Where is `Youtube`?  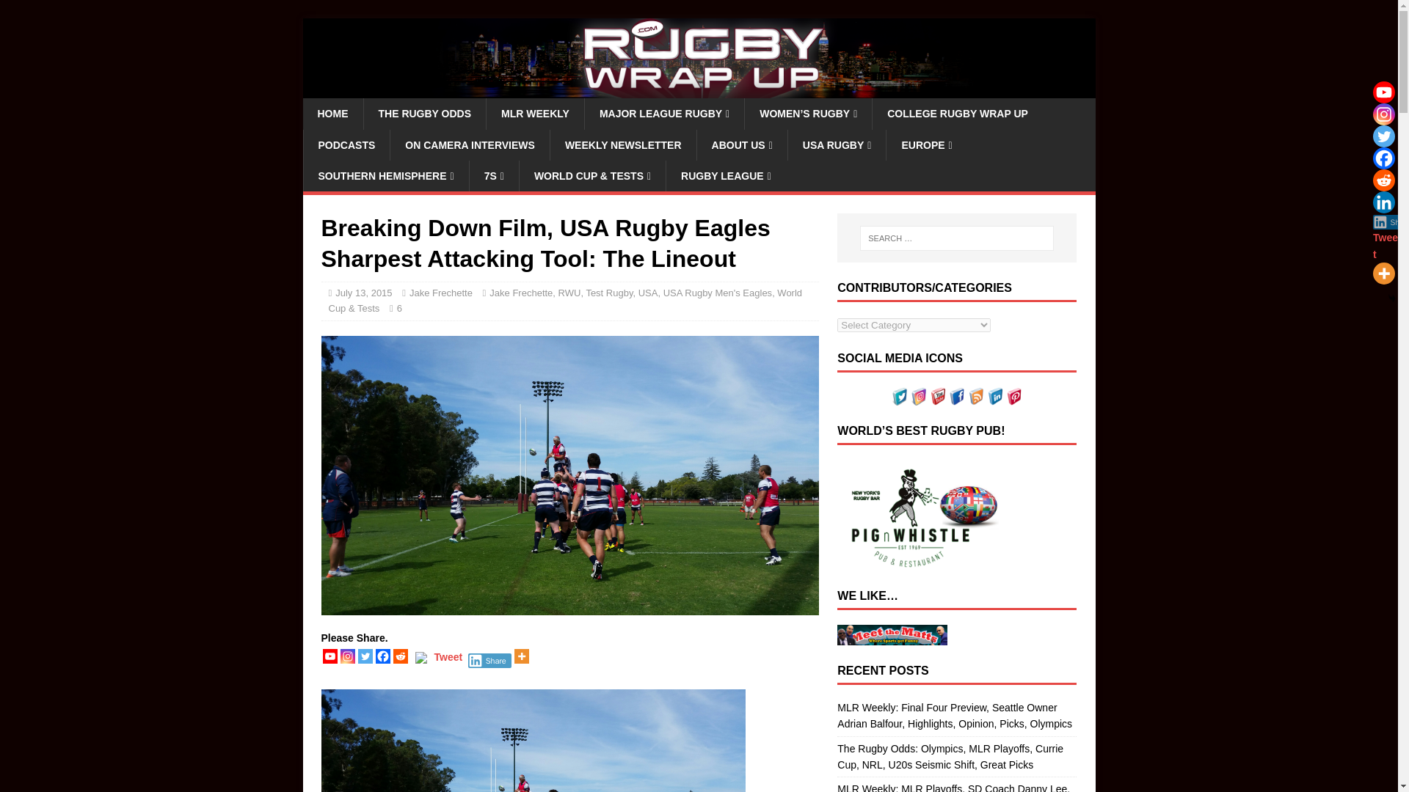 Youtube is located at coordinates (1383, 92).